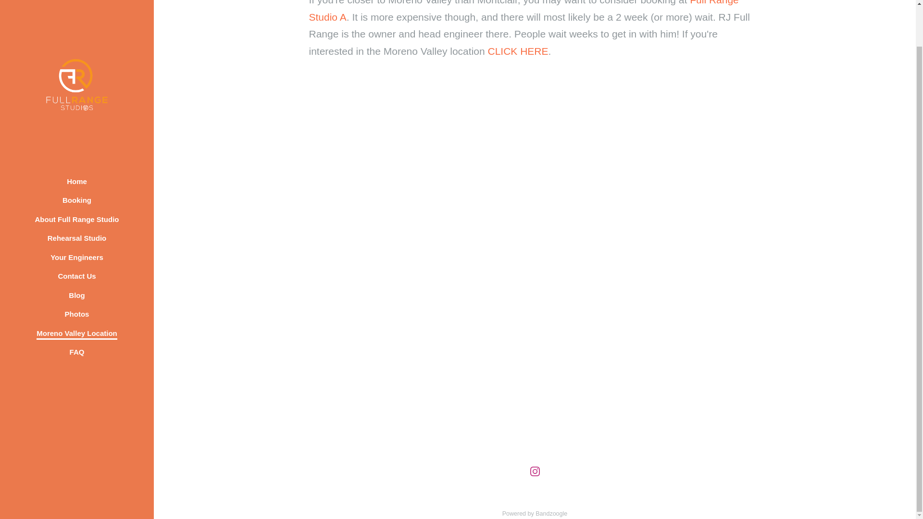  I want to click on Moreno Valley Location, so click(77, 289).